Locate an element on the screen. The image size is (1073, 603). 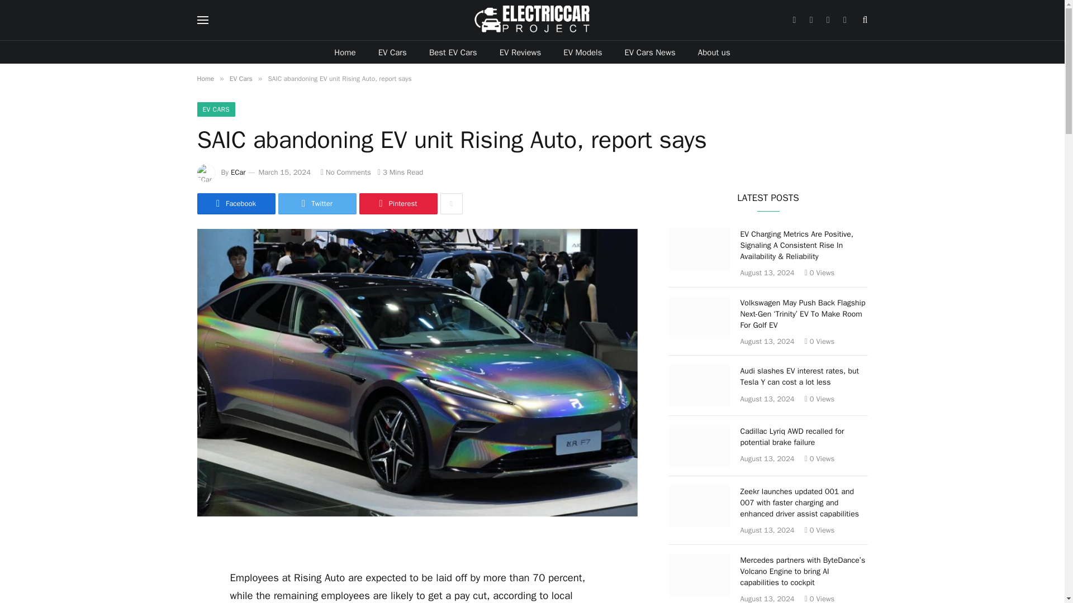
About us is located at coordinates (714, 52).